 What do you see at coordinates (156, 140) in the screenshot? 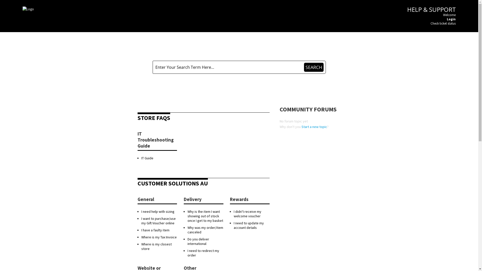
I see `IT Troubleshooting Guide` at bounding box center [156, 140].